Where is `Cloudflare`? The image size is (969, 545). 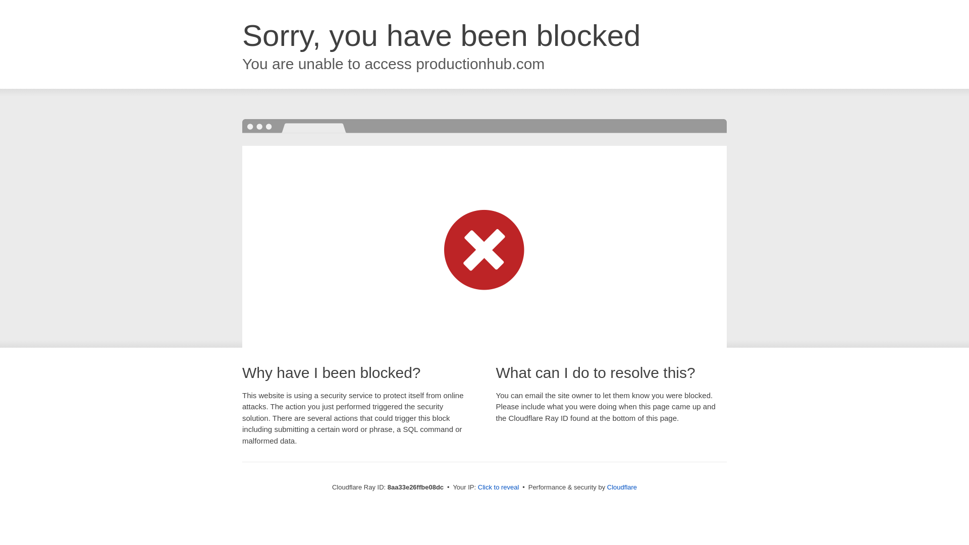 Cloudflare is located at coordinates (622, 487).